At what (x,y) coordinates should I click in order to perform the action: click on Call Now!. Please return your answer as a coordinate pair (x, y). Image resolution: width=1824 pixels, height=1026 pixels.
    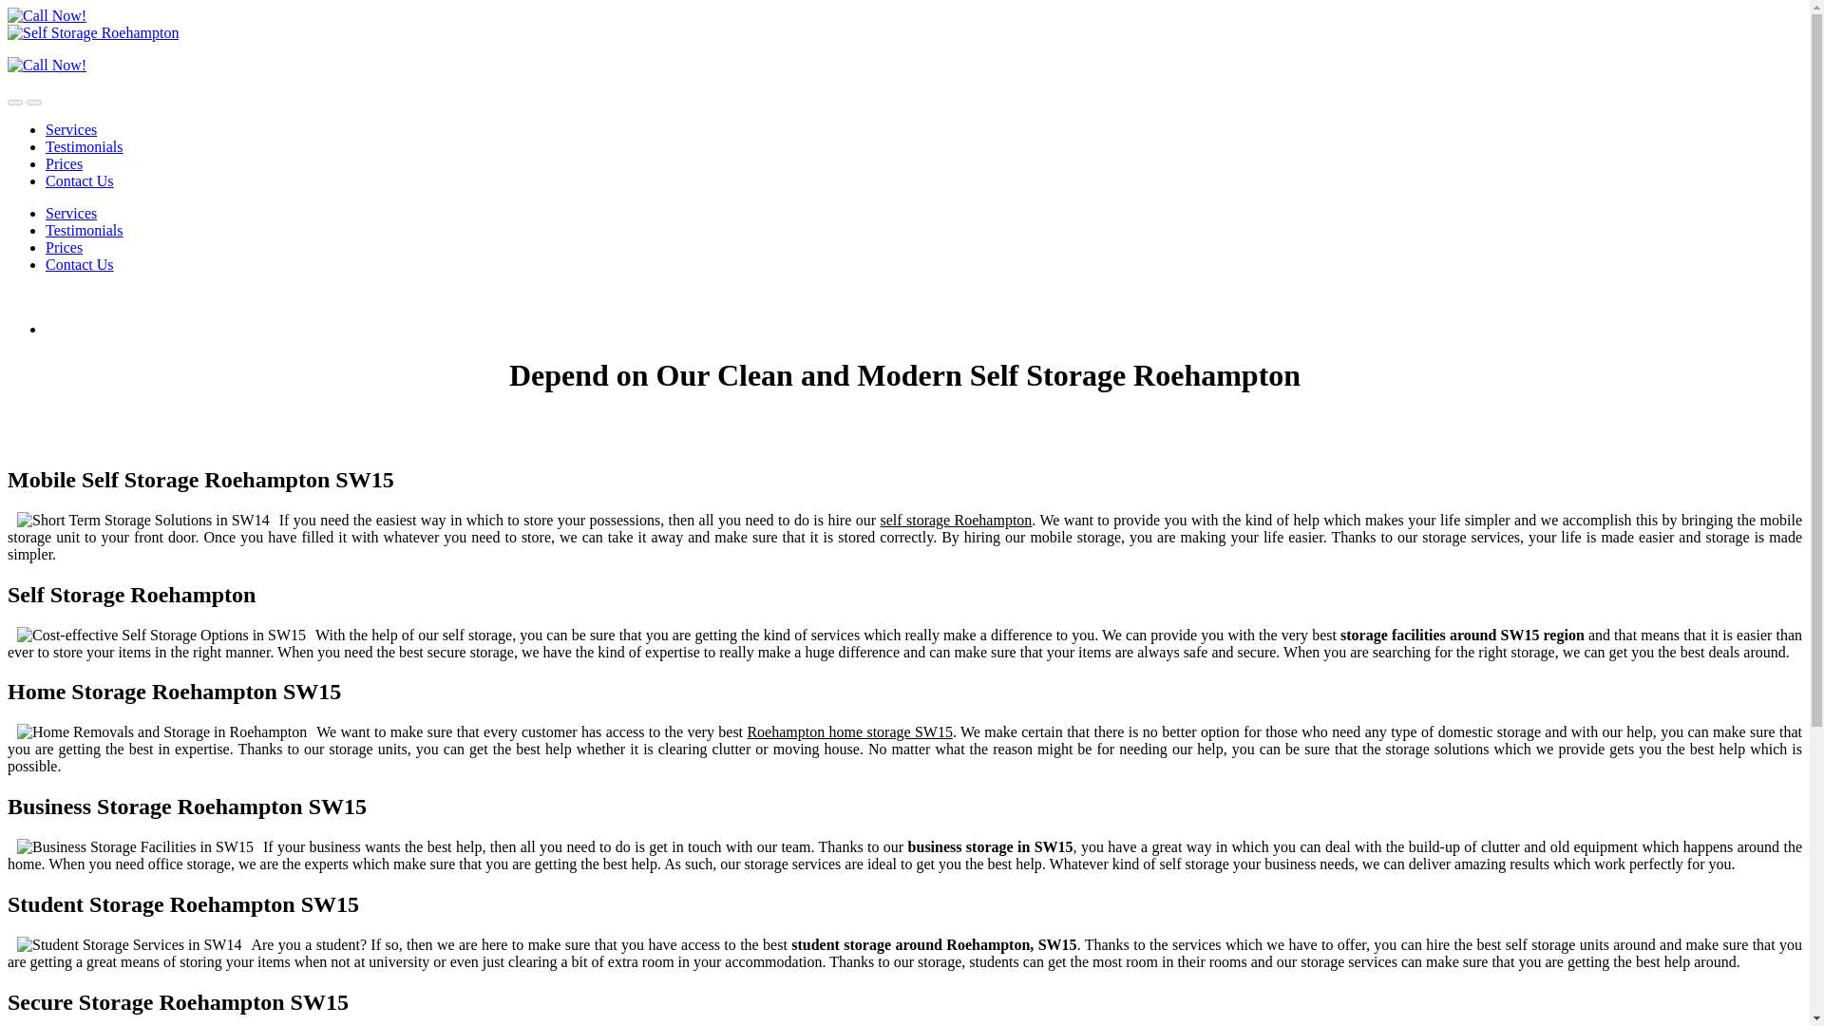
    Looking at the image, I should click on (46, 15).